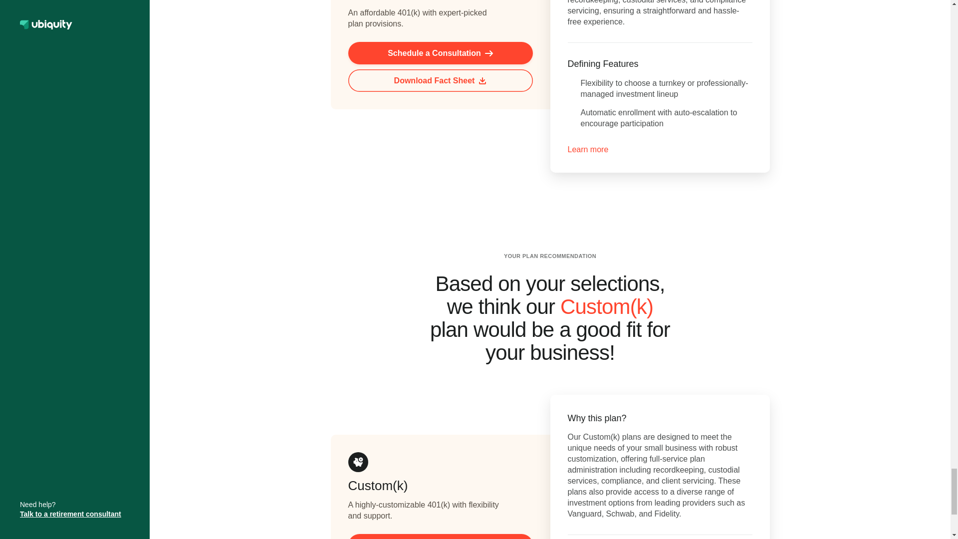 The image size is (958, 539). Describe the element at coordinates (440, 537) in the screenshot. I see `Schedule a Consultation` at that location.